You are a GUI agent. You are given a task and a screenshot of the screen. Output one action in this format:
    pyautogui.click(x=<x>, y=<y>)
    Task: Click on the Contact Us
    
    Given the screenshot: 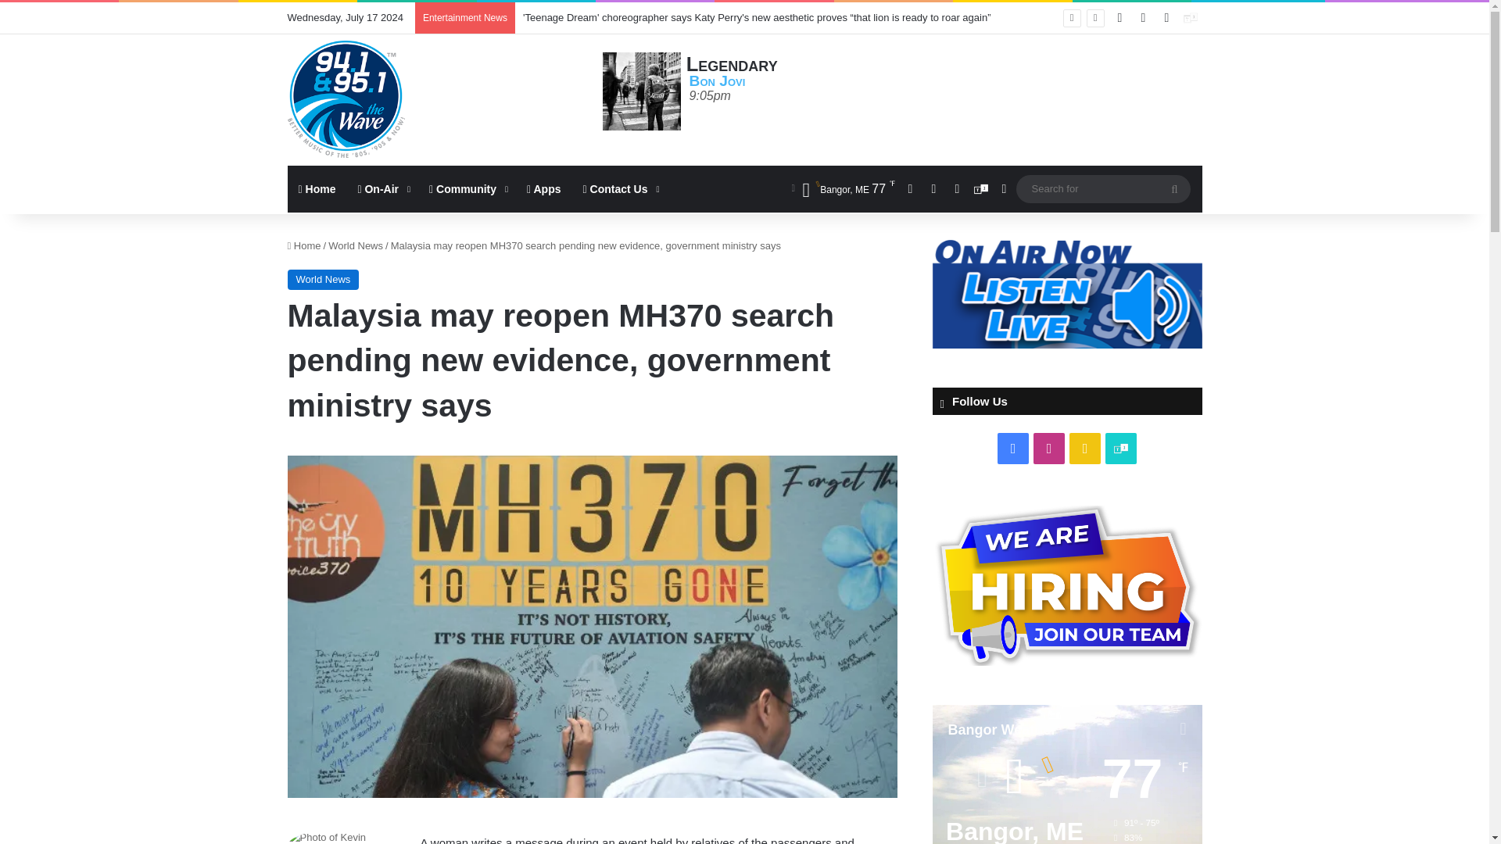 What is the action you would take?
    pyautogui.click(x=619, y=189)
    